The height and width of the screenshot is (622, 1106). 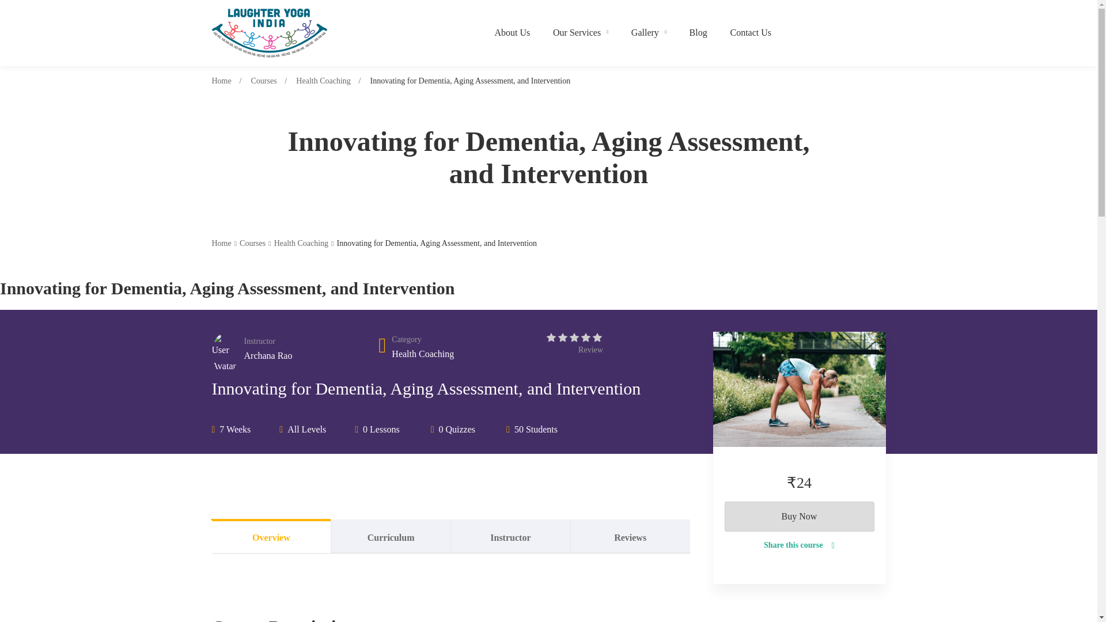 What do you see at coordinates (422, 354) in the screenshot?
I see `Health Coaching` at bounding box center [422, 354].